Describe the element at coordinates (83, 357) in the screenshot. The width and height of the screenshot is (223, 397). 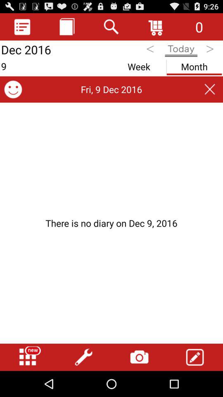
I see `tools/ settings tab` at that location.